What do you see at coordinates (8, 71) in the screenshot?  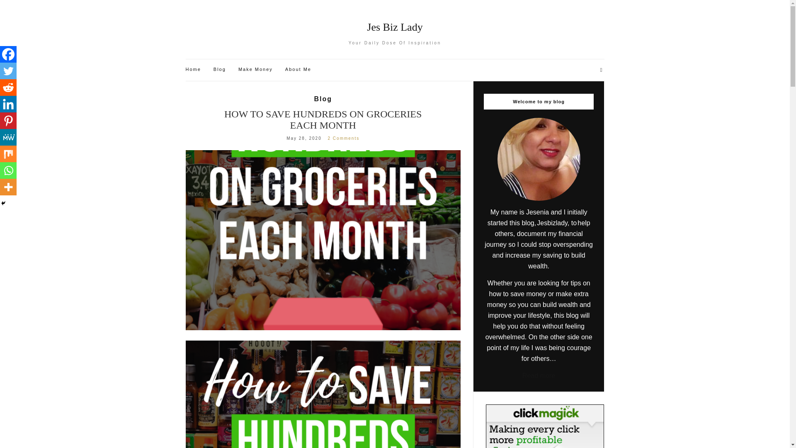 I see `Twitter` at bounding box center [8, 71].